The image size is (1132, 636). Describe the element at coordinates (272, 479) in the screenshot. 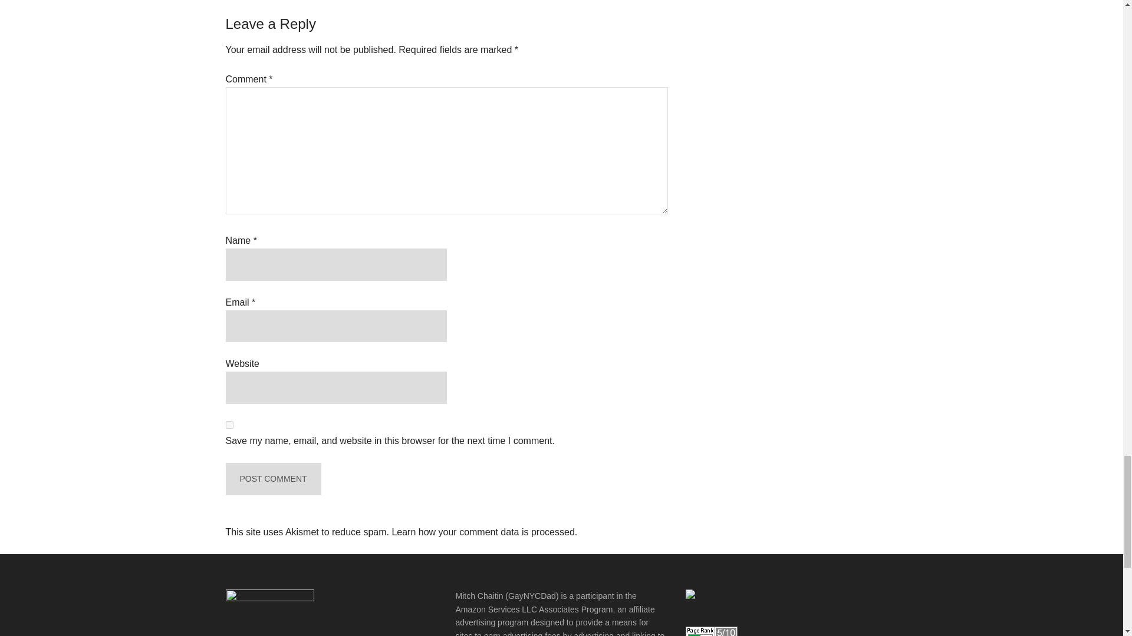

I see `Post Comment` at that location.